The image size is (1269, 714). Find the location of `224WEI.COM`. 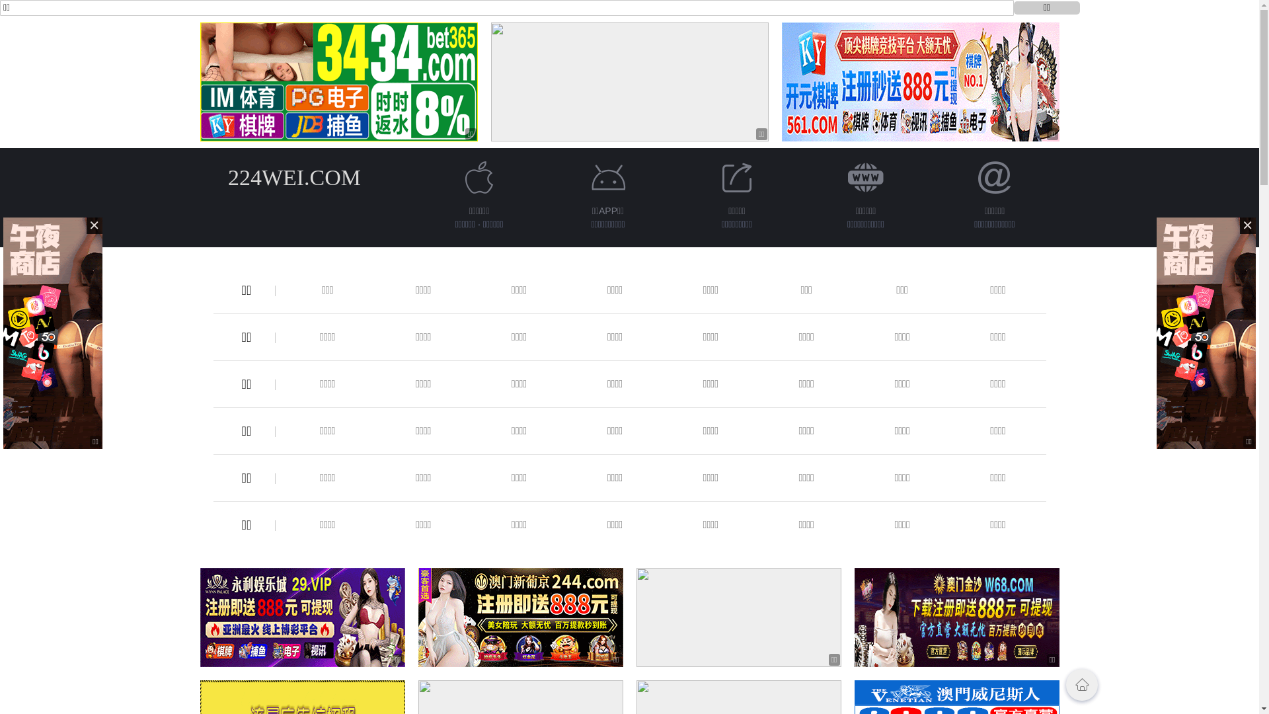

224WEI.COM is located at coordinates (295, 177).